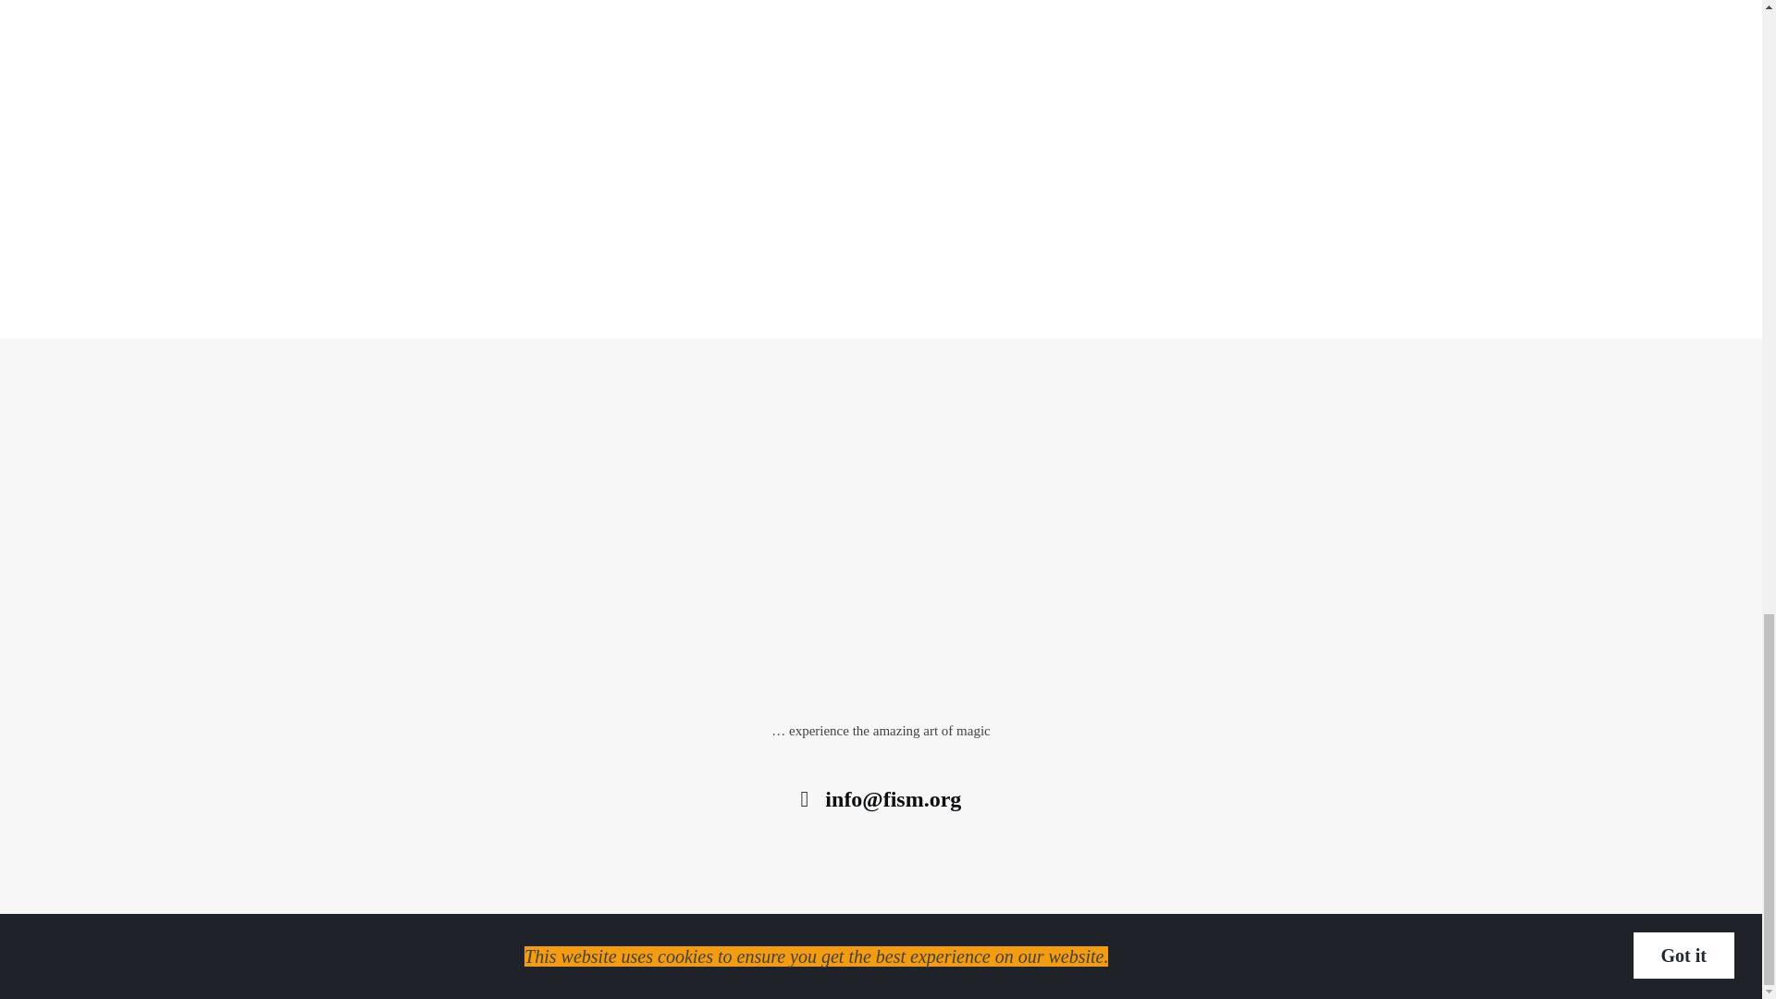 The image size is (1776, 999). I want to click on Terms of Use, so click(1045, 968).